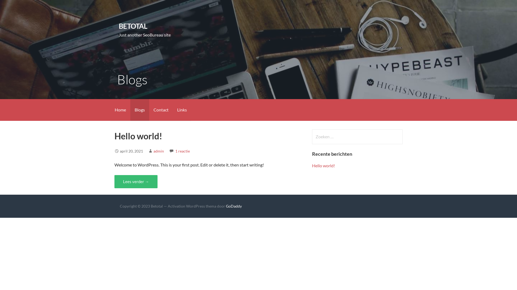  What do you see at coordinates (120, 110) in the screenshot?
I see `Home` at bounding box center [120, 110].